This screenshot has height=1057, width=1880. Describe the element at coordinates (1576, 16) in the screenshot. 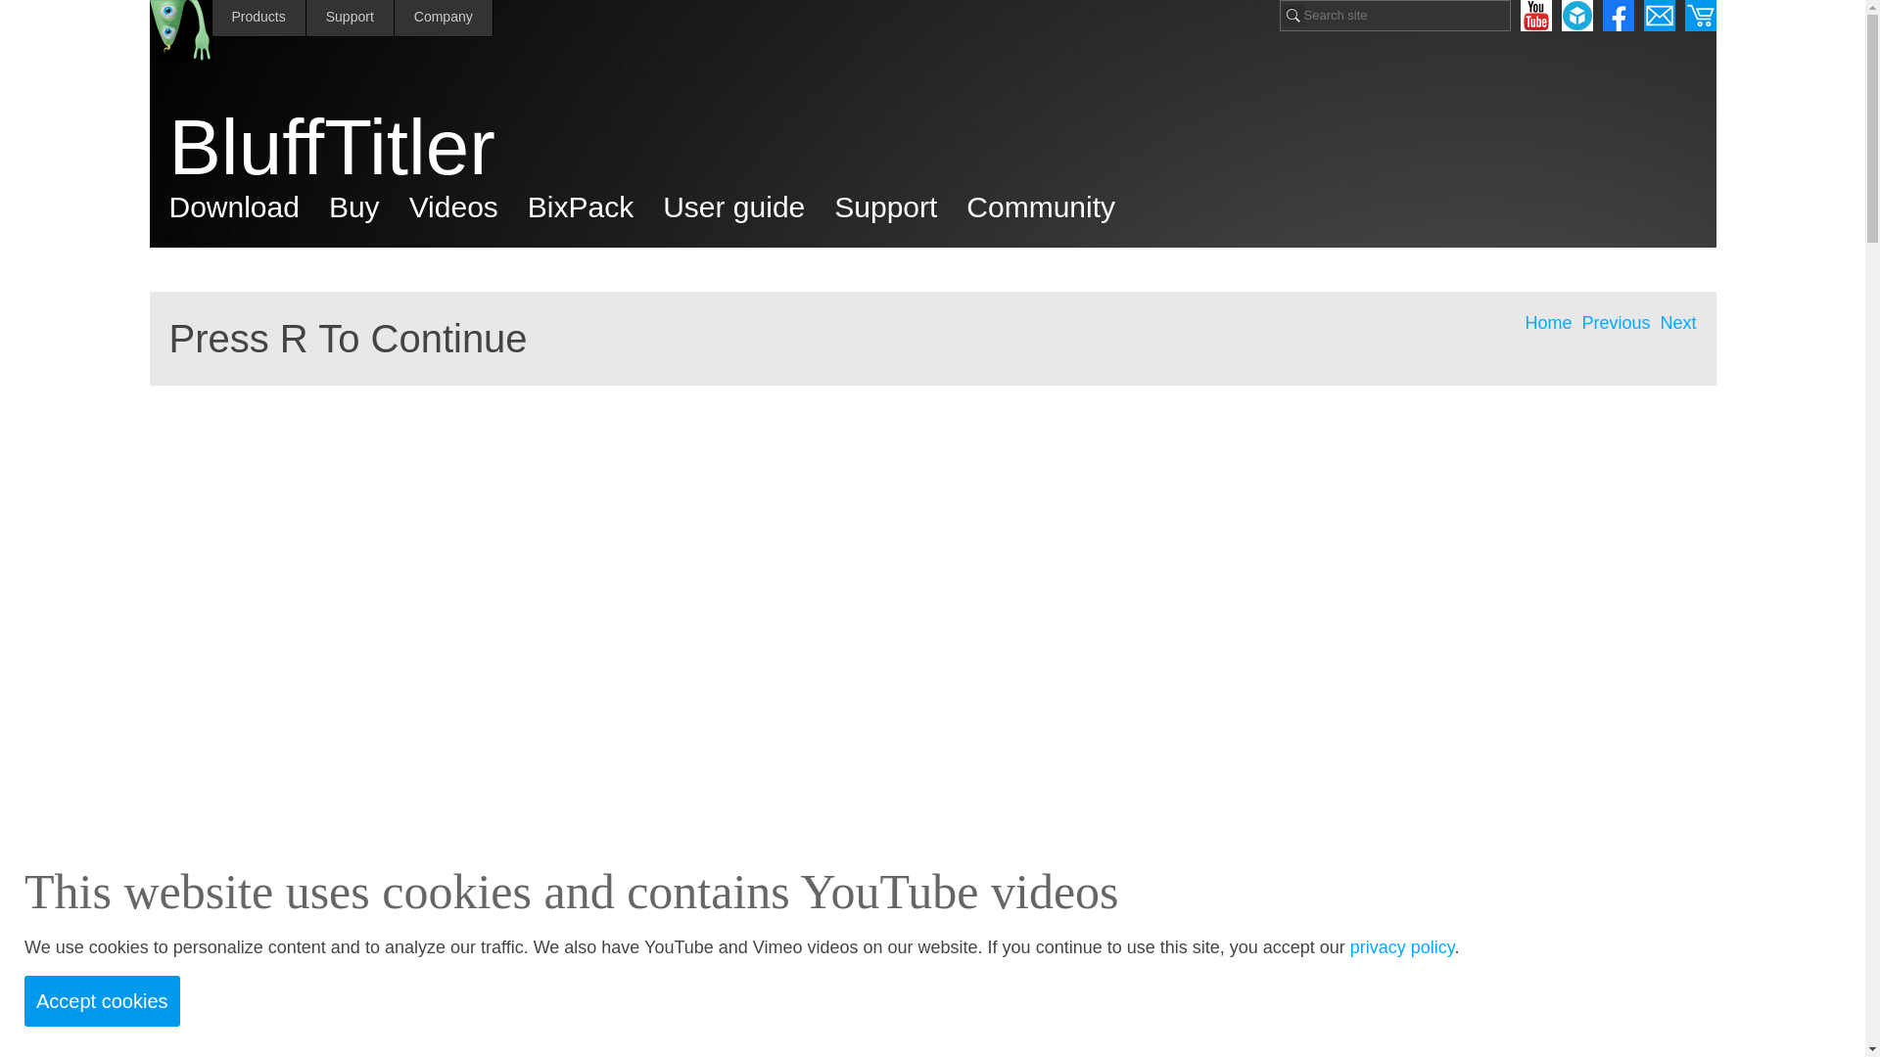

I see `Visit our Sketchfab channel` at that location.